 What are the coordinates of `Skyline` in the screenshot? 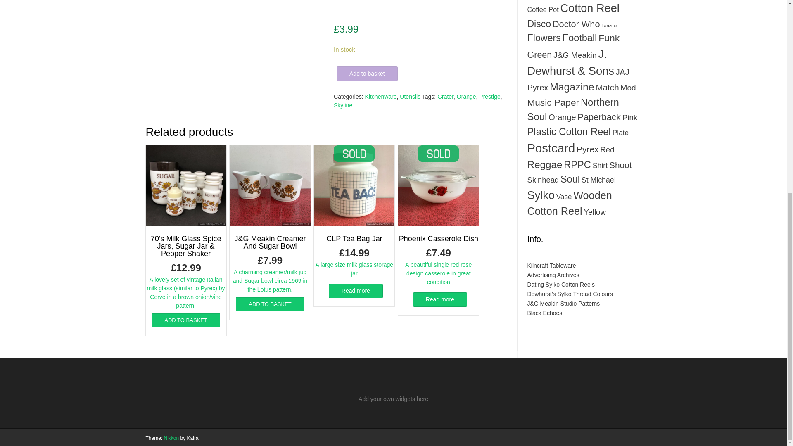 It's located at (343, 105).